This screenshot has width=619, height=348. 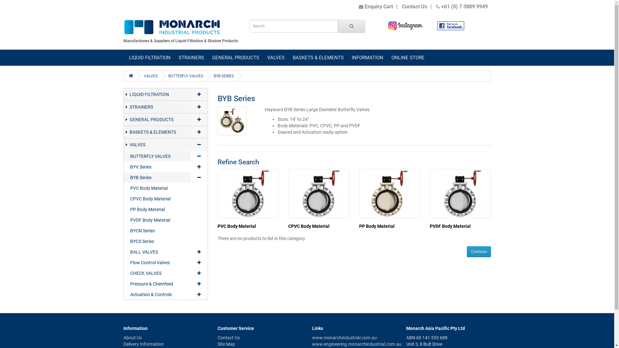 I want to click on VALVES, so click(x=276, y=58).